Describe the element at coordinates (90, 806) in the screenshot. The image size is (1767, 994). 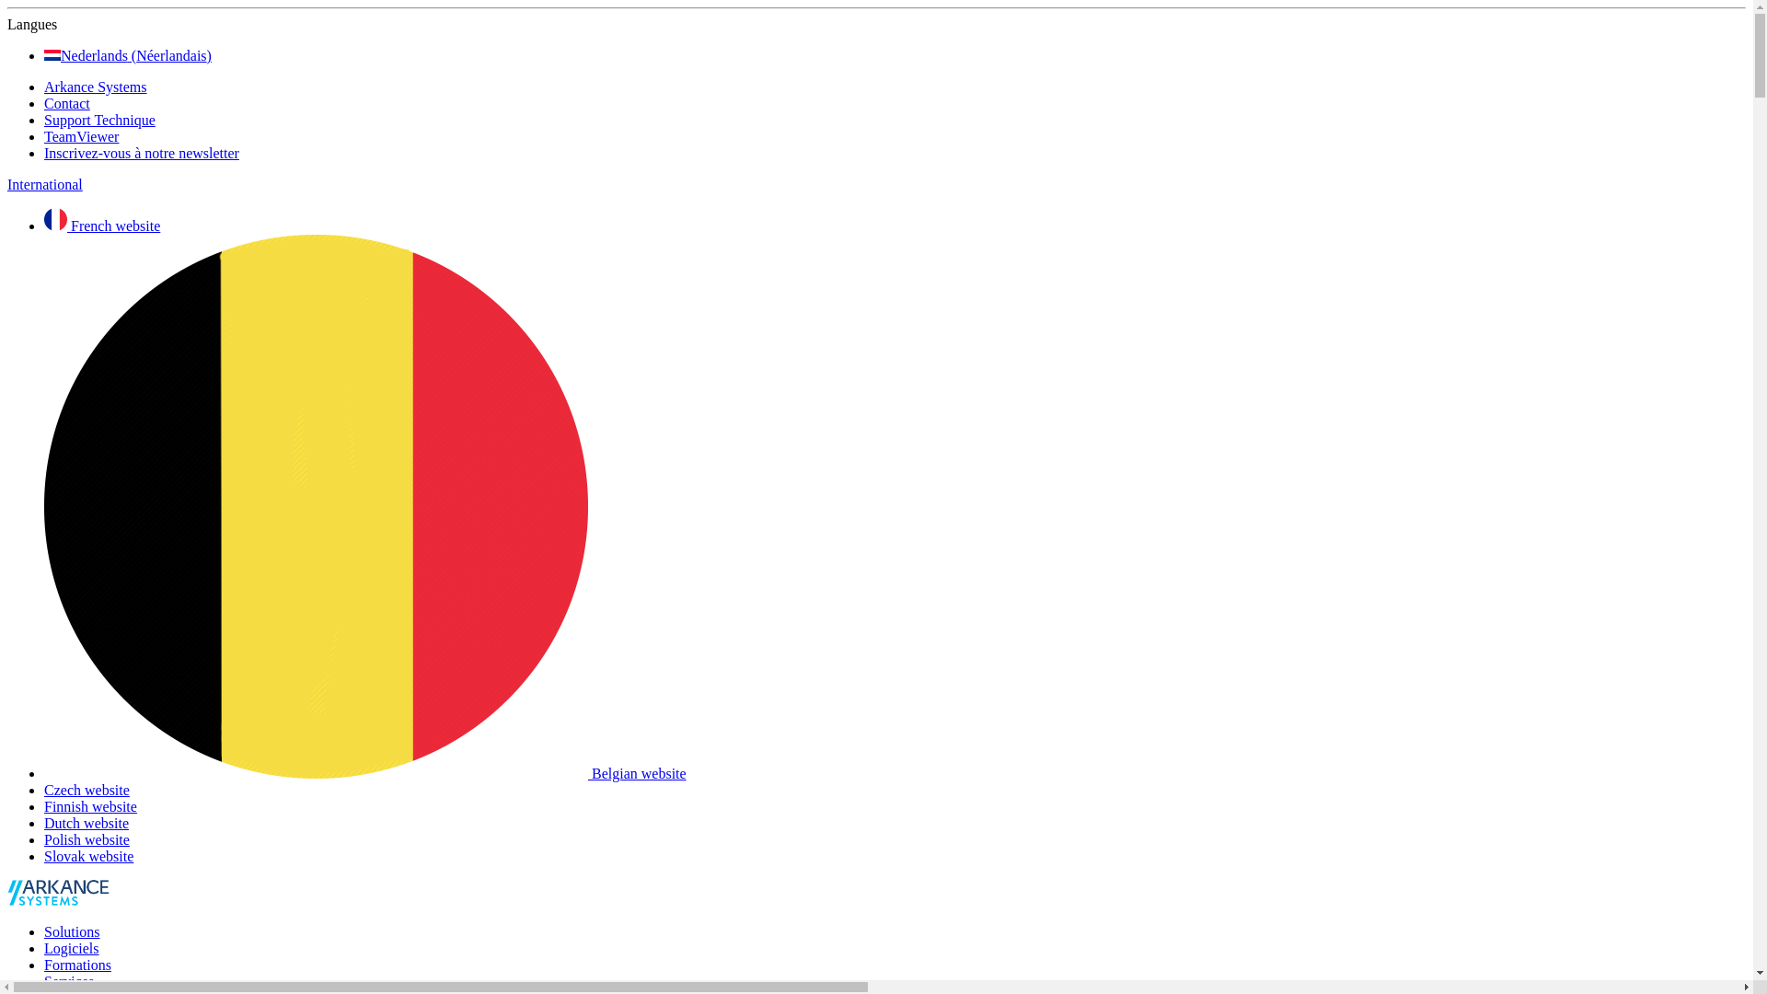
I see `Finnish website` at that location.